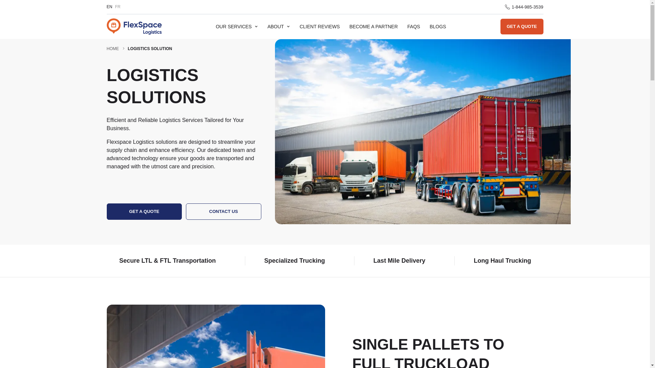  What do you see at coordinates (118, 7) in the screenshot?
I see `FR` at bounding box center [118, 7].